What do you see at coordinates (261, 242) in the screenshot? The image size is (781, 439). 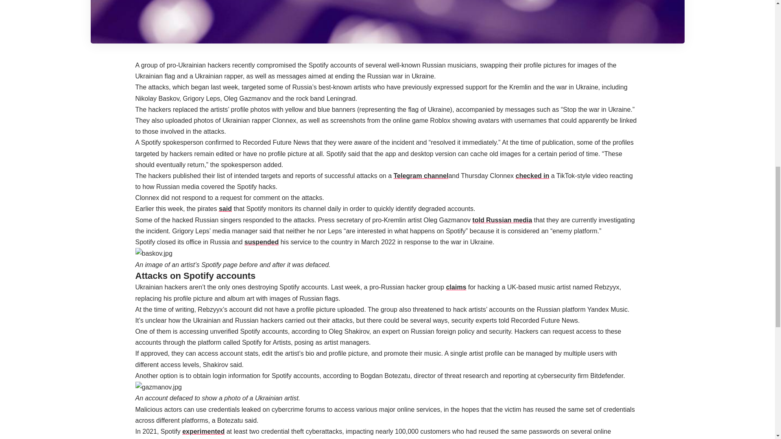 I see `suspended` at bounding box center [261, 242].